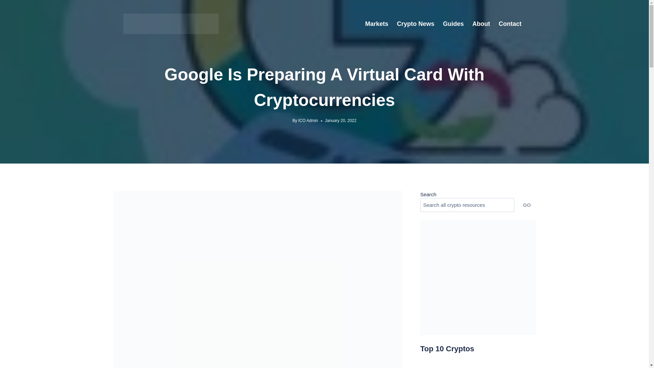 This screenshot has height=368, width=654. I want to click on GO, so click(527, 205).